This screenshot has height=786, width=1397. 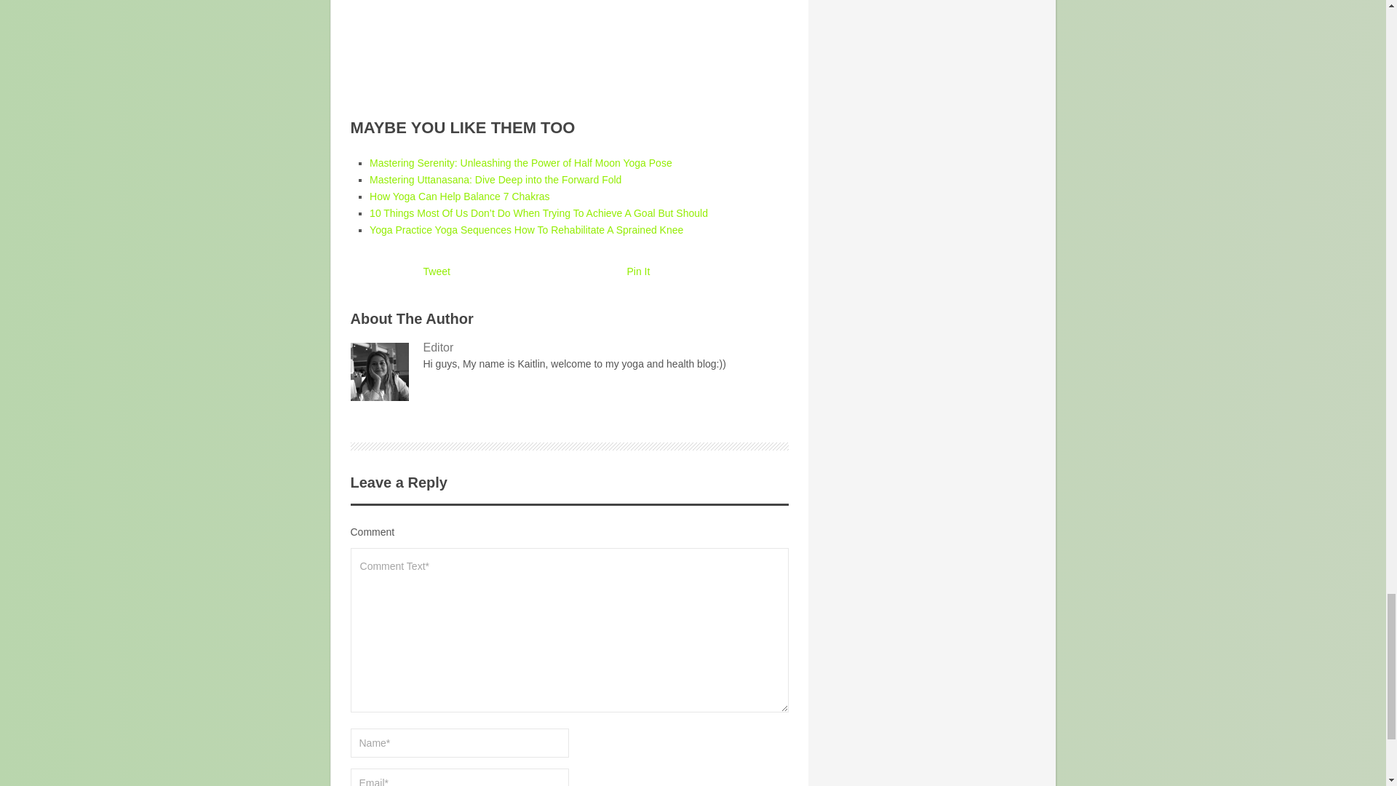 What do you see at coordinates (495, 179) in the screenshot?
I see `Mastering Uttanasana: Dive Deep into the Forward Fold` at bounding box center [495, 179].